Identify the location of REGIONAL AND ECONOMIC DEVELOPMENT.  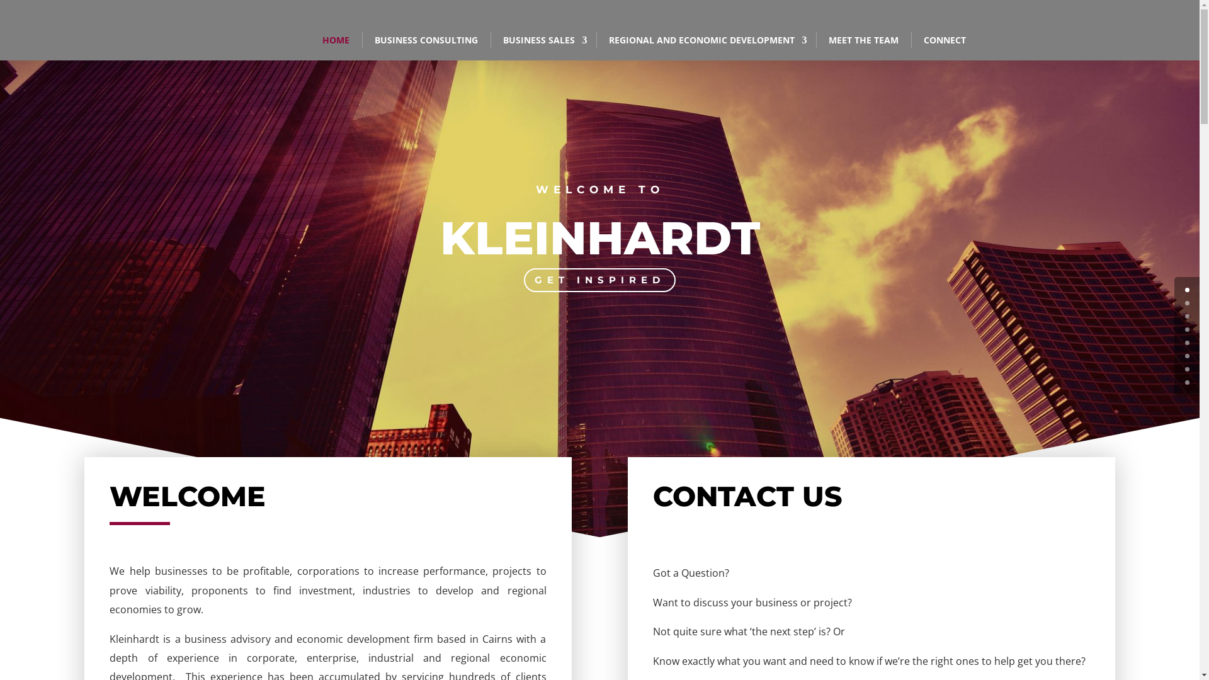
(705, 40).